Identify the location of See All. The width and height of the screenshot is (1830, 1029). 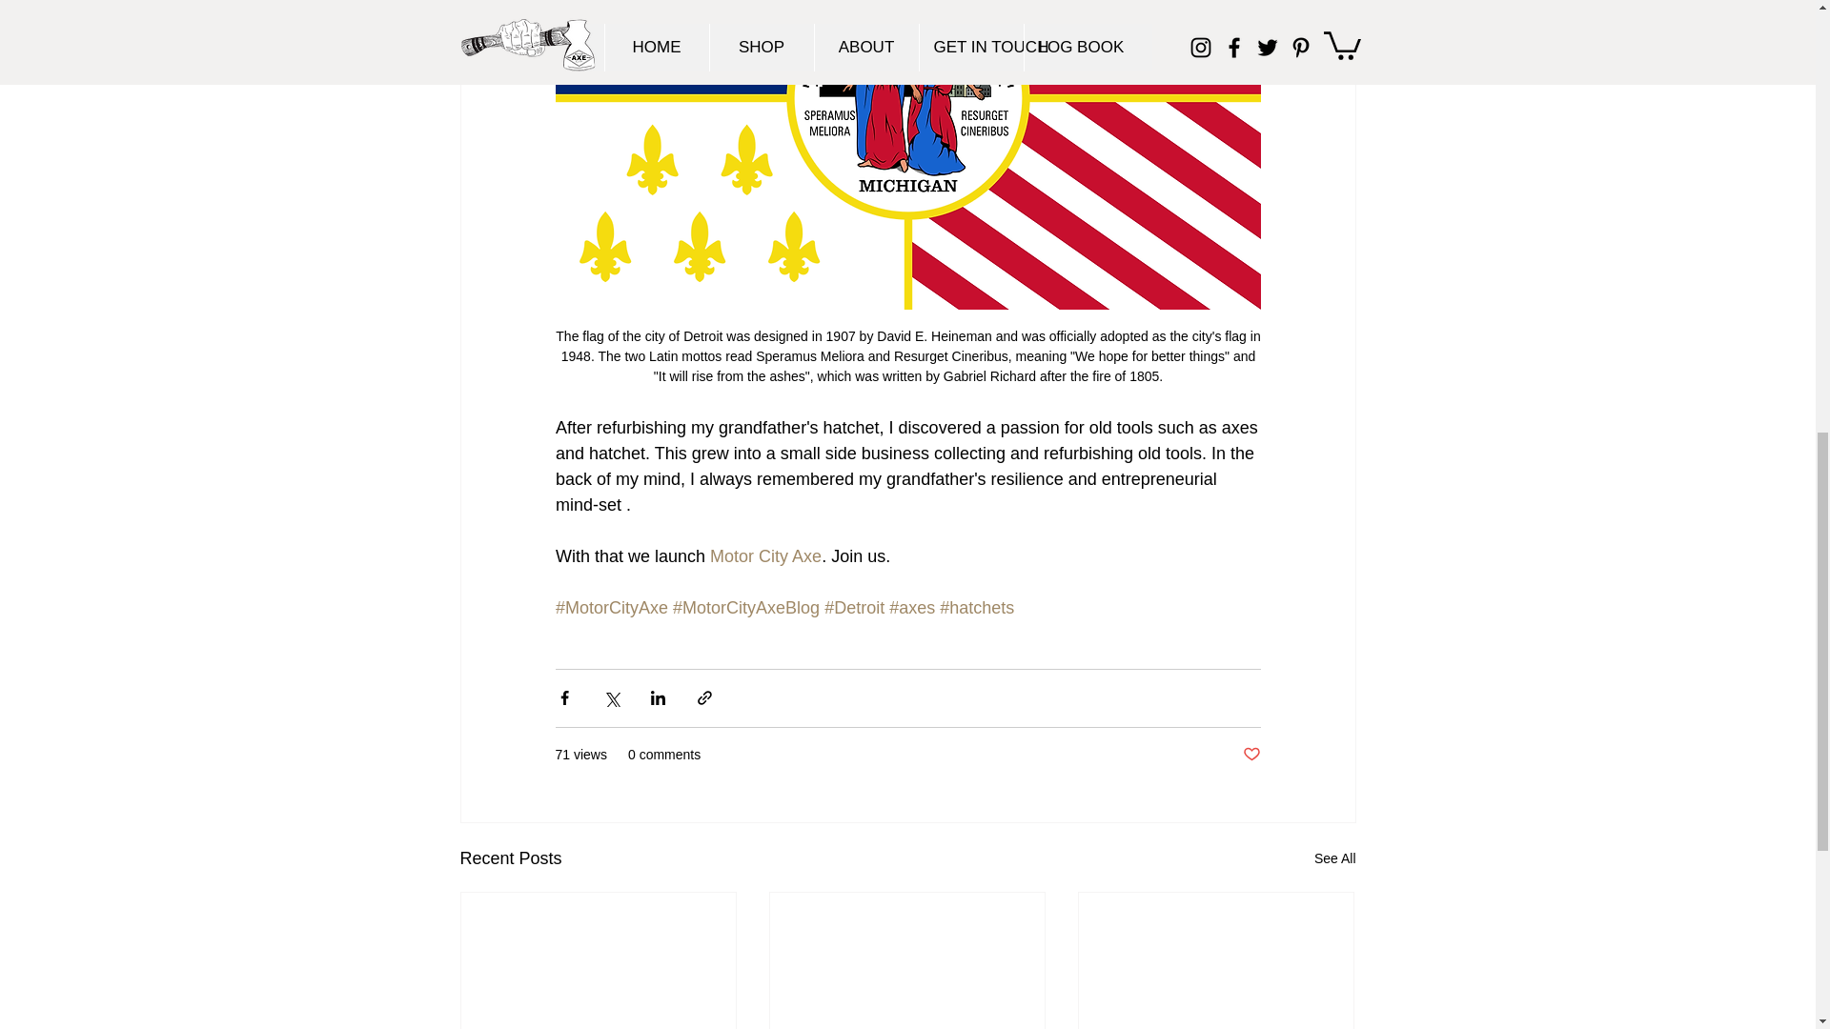
(1334, 857).